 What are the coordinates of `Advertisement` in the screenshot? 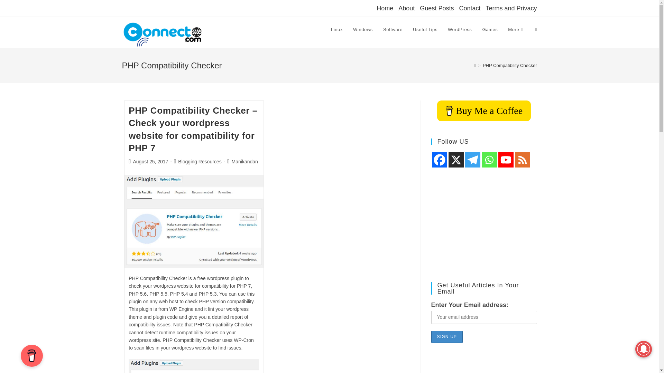 It's located at (483, 225).